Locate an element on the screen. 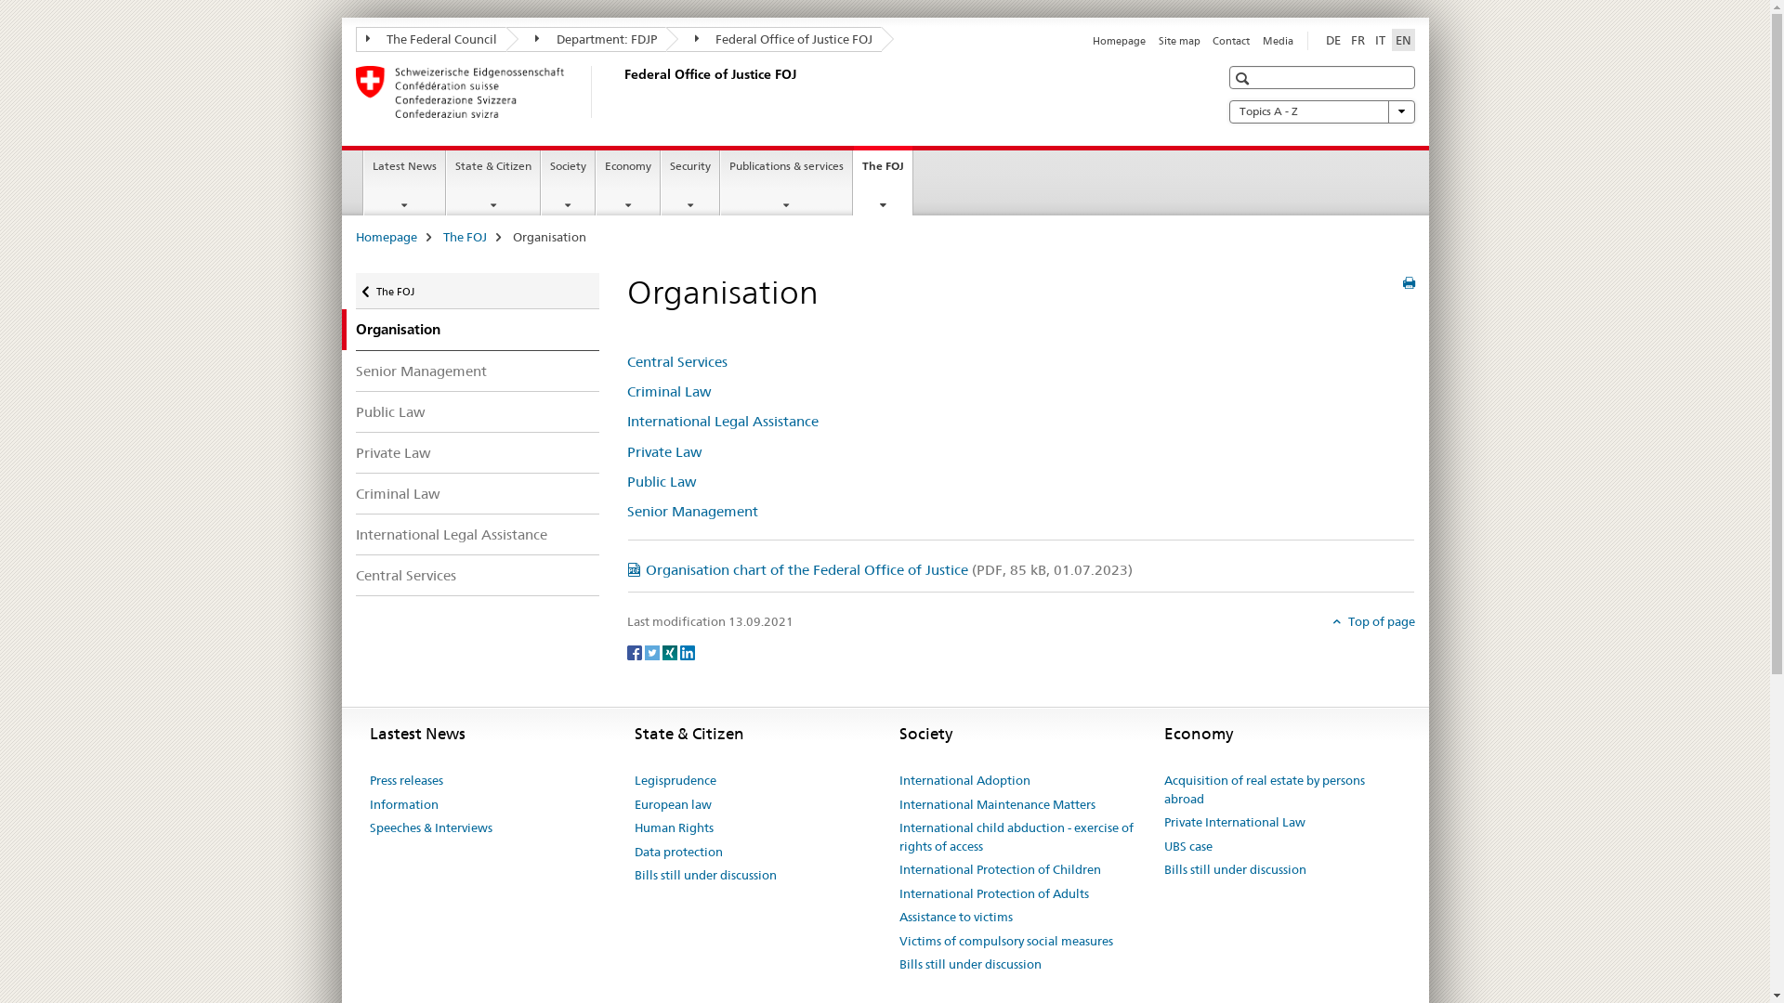 The image size is (1784, 1003). Print this page is located at coordinates (1409, 283).